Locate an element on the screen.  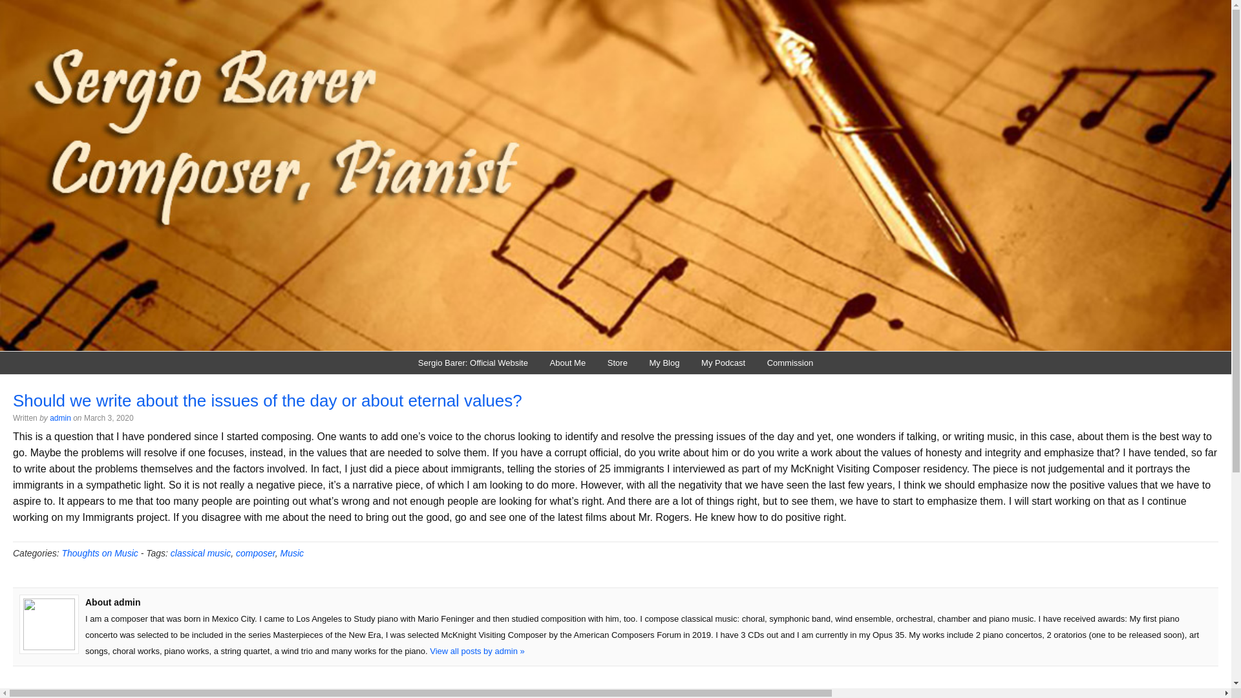
Commission is located at coordinates (790, 363).